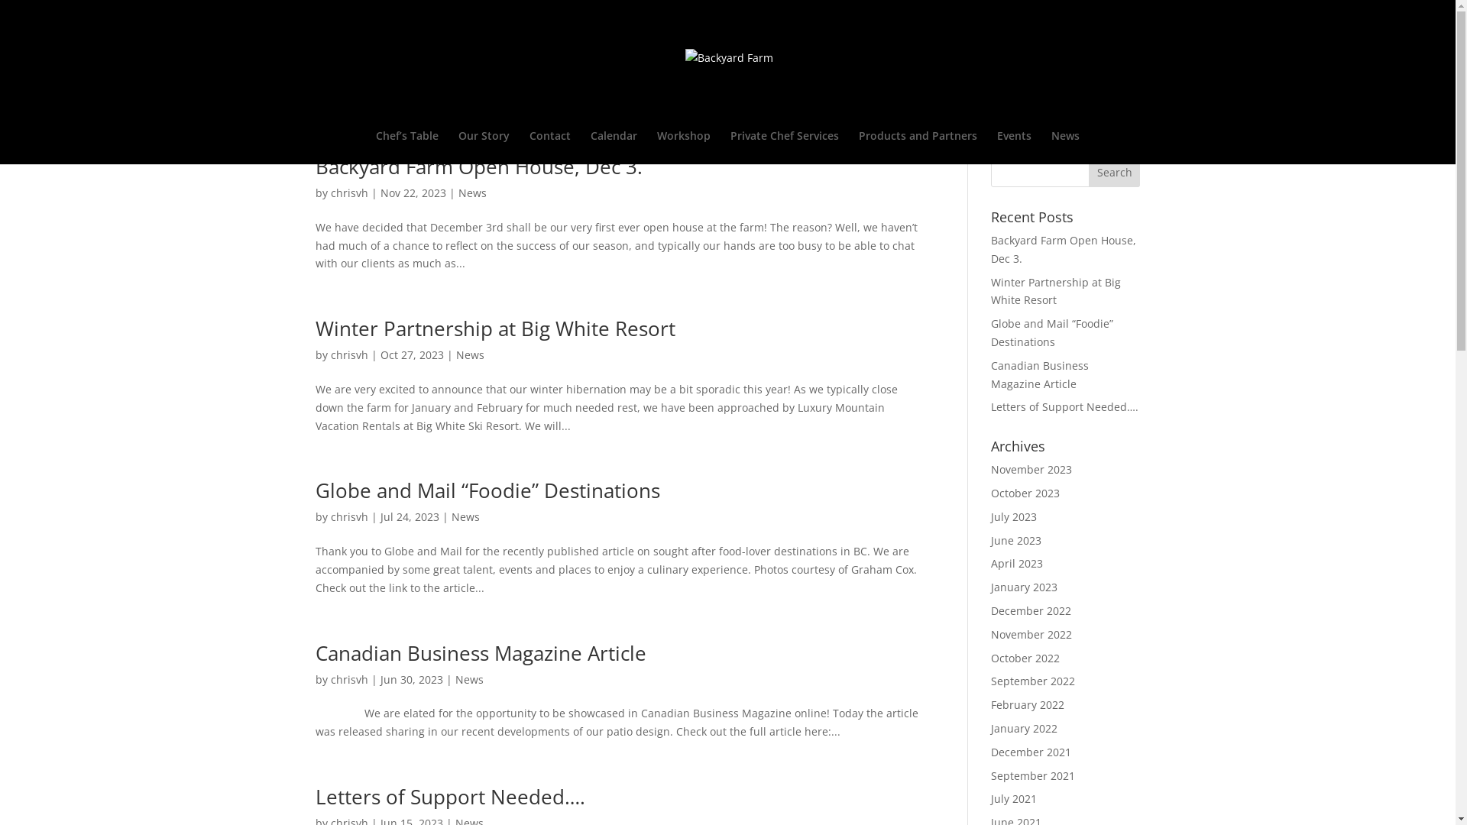 This screenshot has width=1467, height=825. What do you see at coordinates (472, 192) in the screenshot?
I see `News` at bounding box center [472, 192].